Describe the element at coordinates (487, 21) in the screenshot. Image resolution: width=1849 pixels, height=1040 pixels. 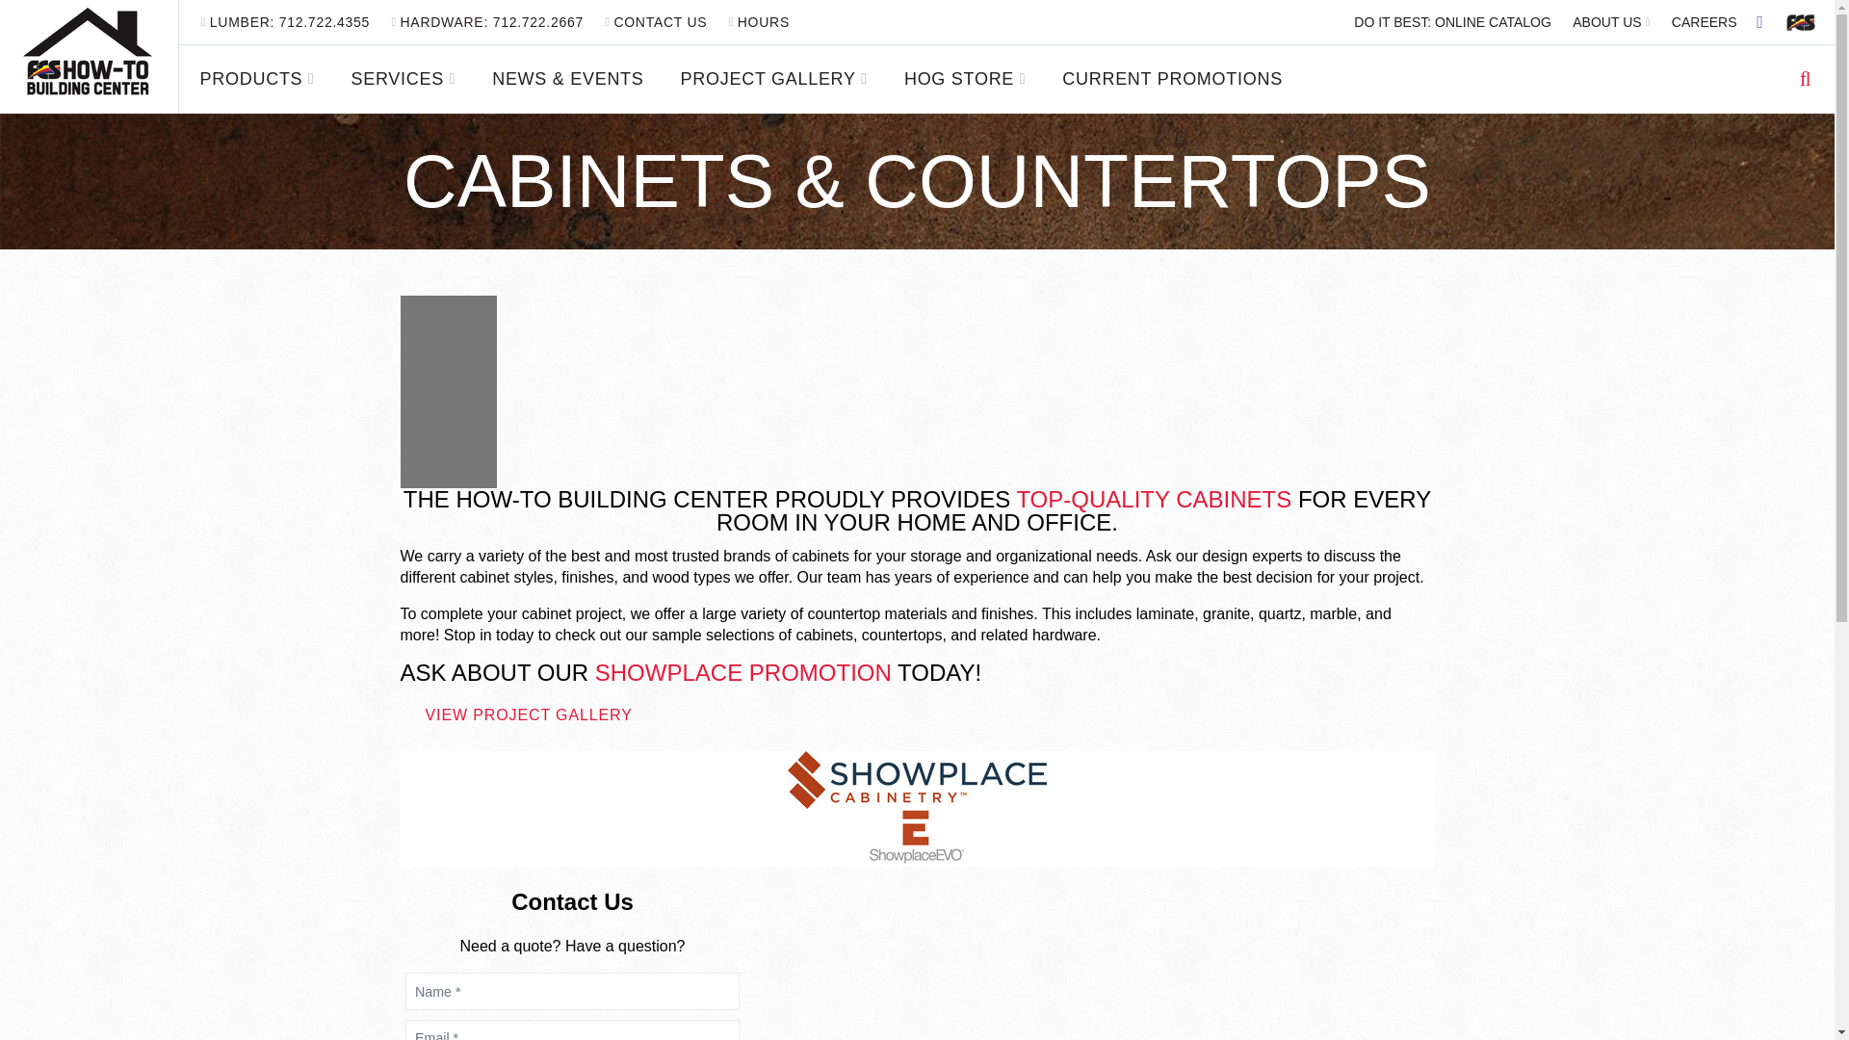
I see `Hardware: 712.722.2667` at that location.